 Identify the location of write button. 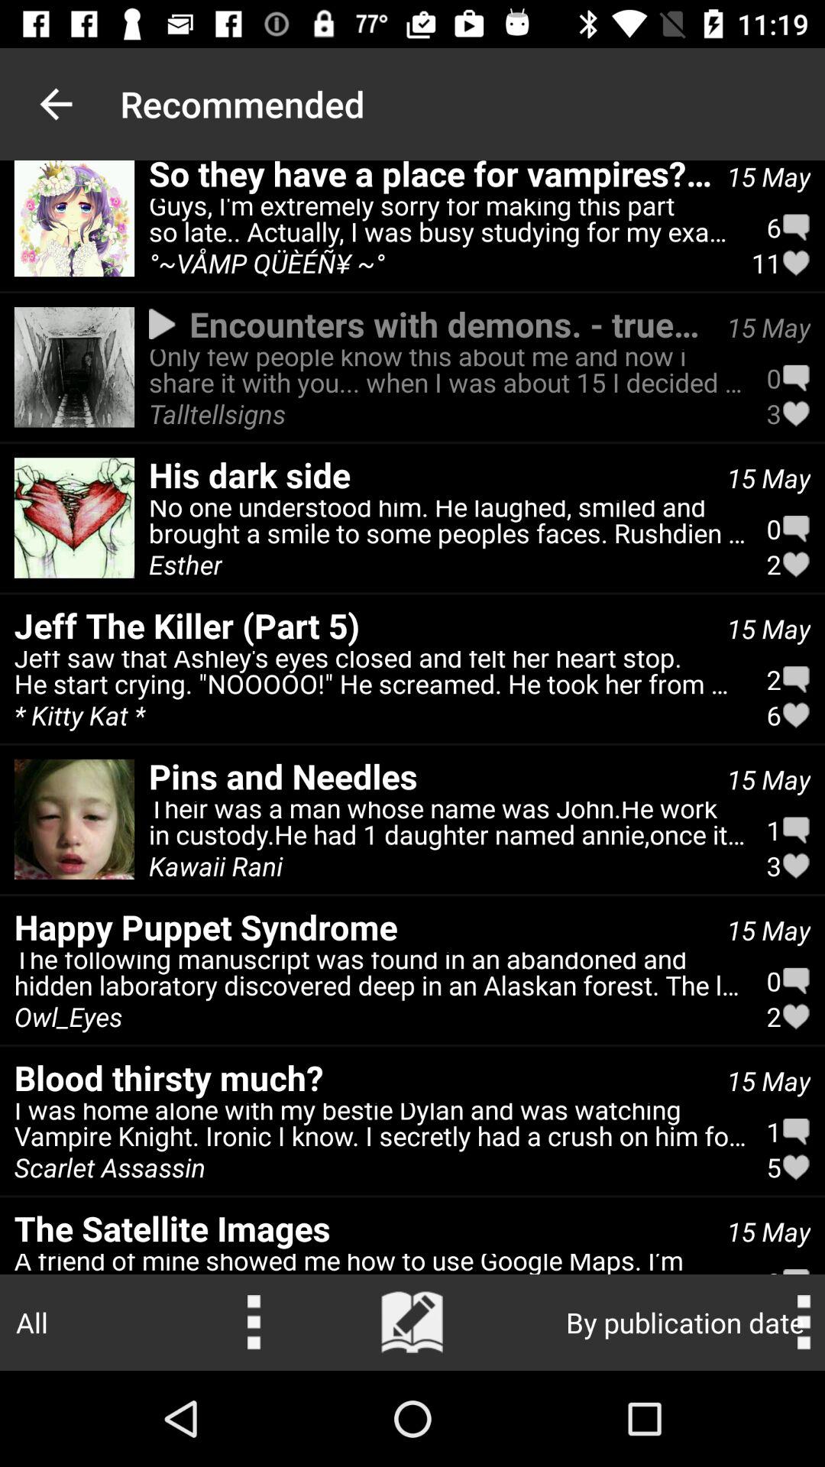
(412, 1323).